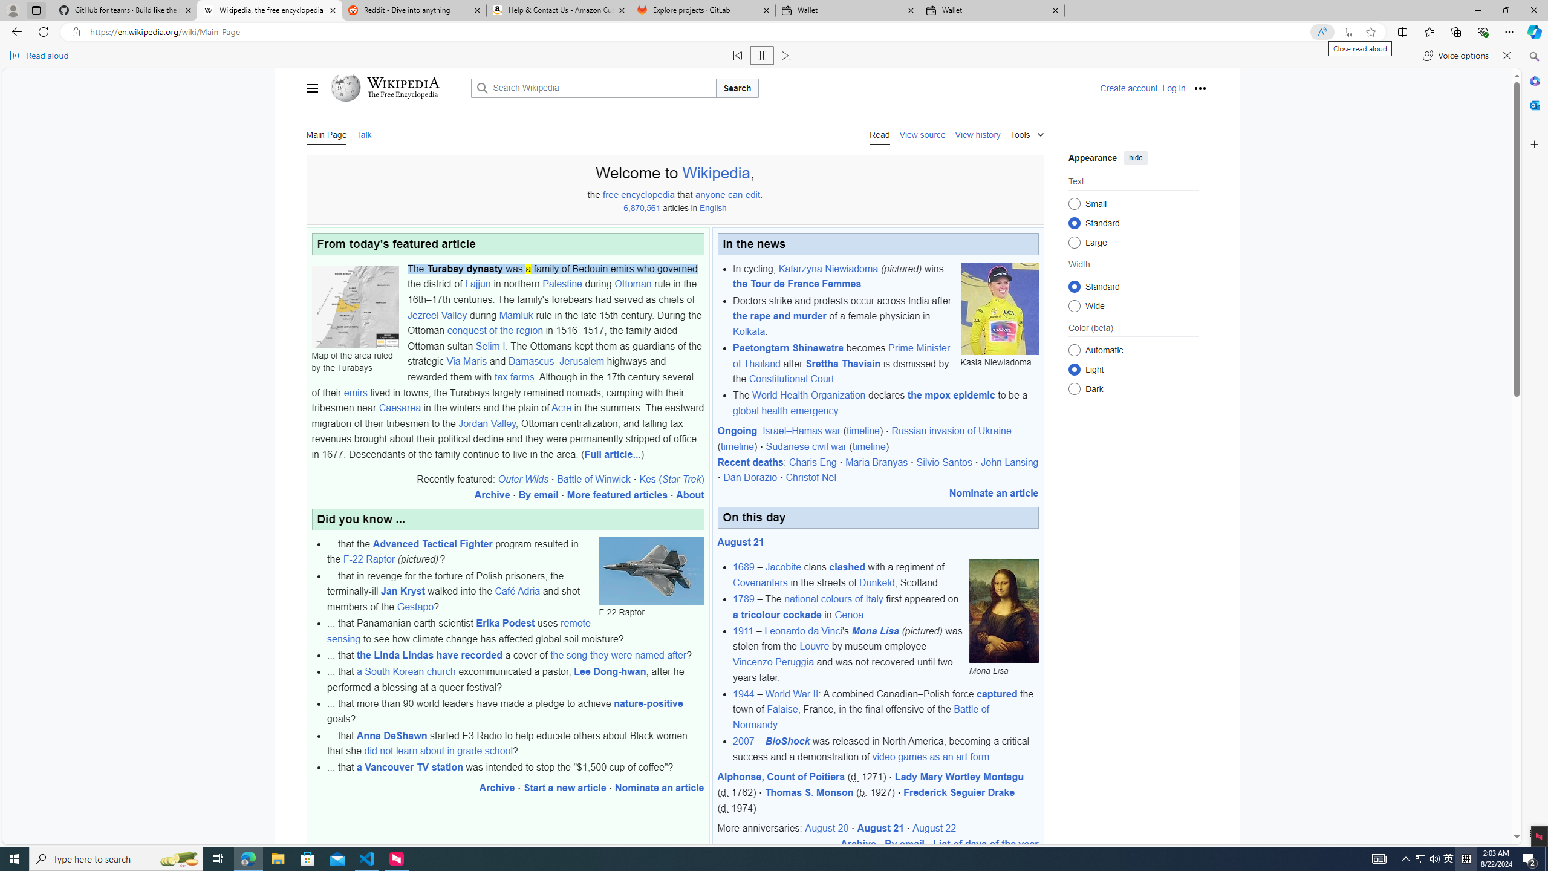 The width and height of the screenshot is (1548, 871). What do you see at coordinates (1129, 88) in the screenshot?
I see `Create account` at bounding box center [1129, 88].